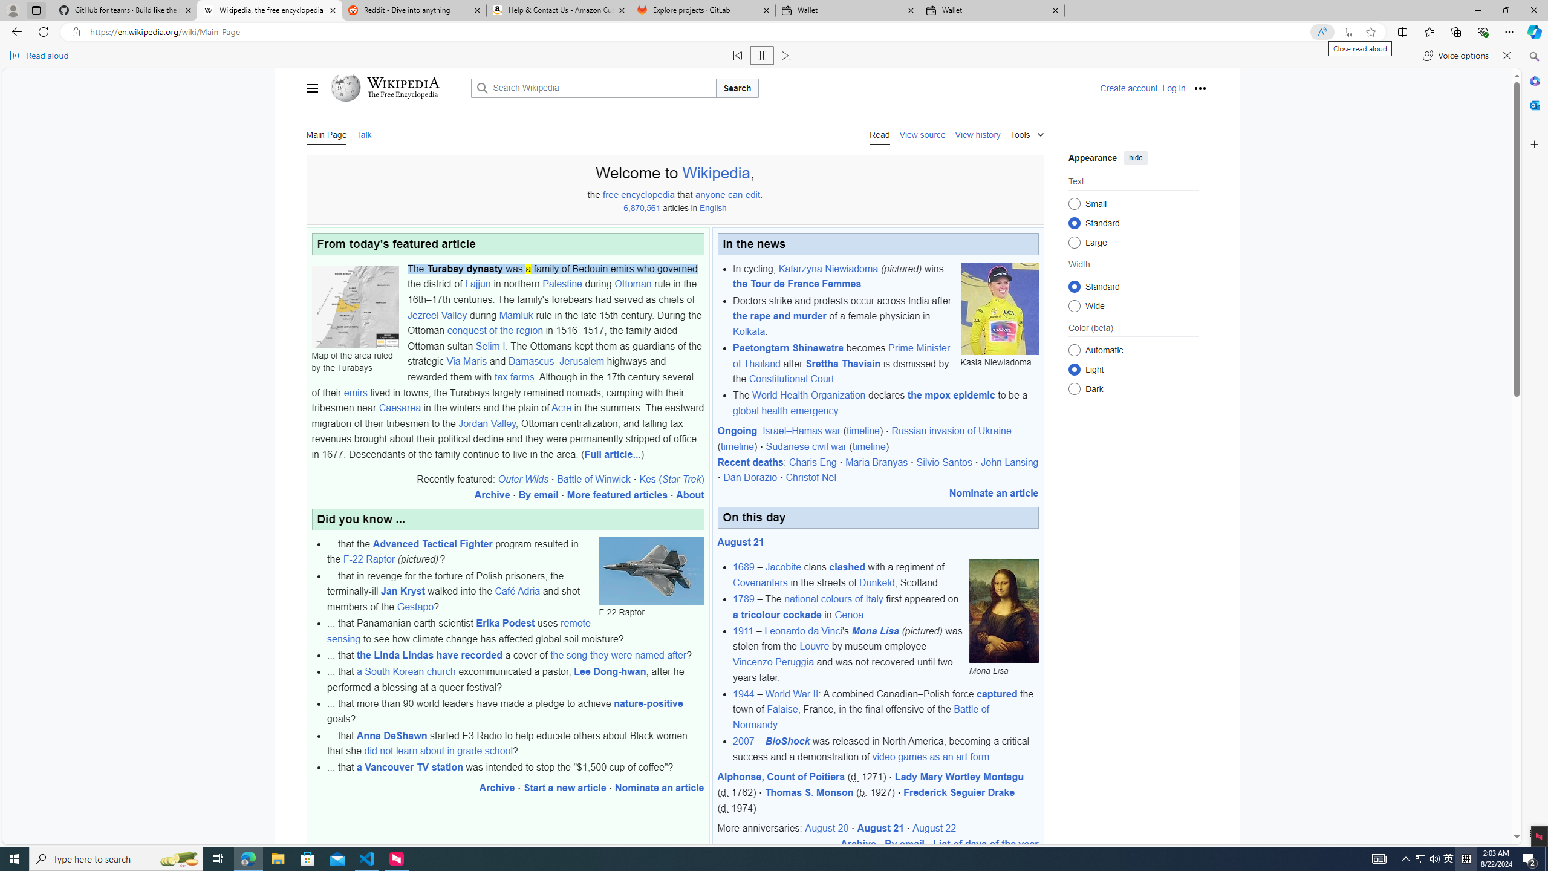 The width and height of the screenshot is (1548, 871). What do you see at coordinates (1129, 88) in the screenshot?
I see `Create account` at bounding box center [1129, 88].